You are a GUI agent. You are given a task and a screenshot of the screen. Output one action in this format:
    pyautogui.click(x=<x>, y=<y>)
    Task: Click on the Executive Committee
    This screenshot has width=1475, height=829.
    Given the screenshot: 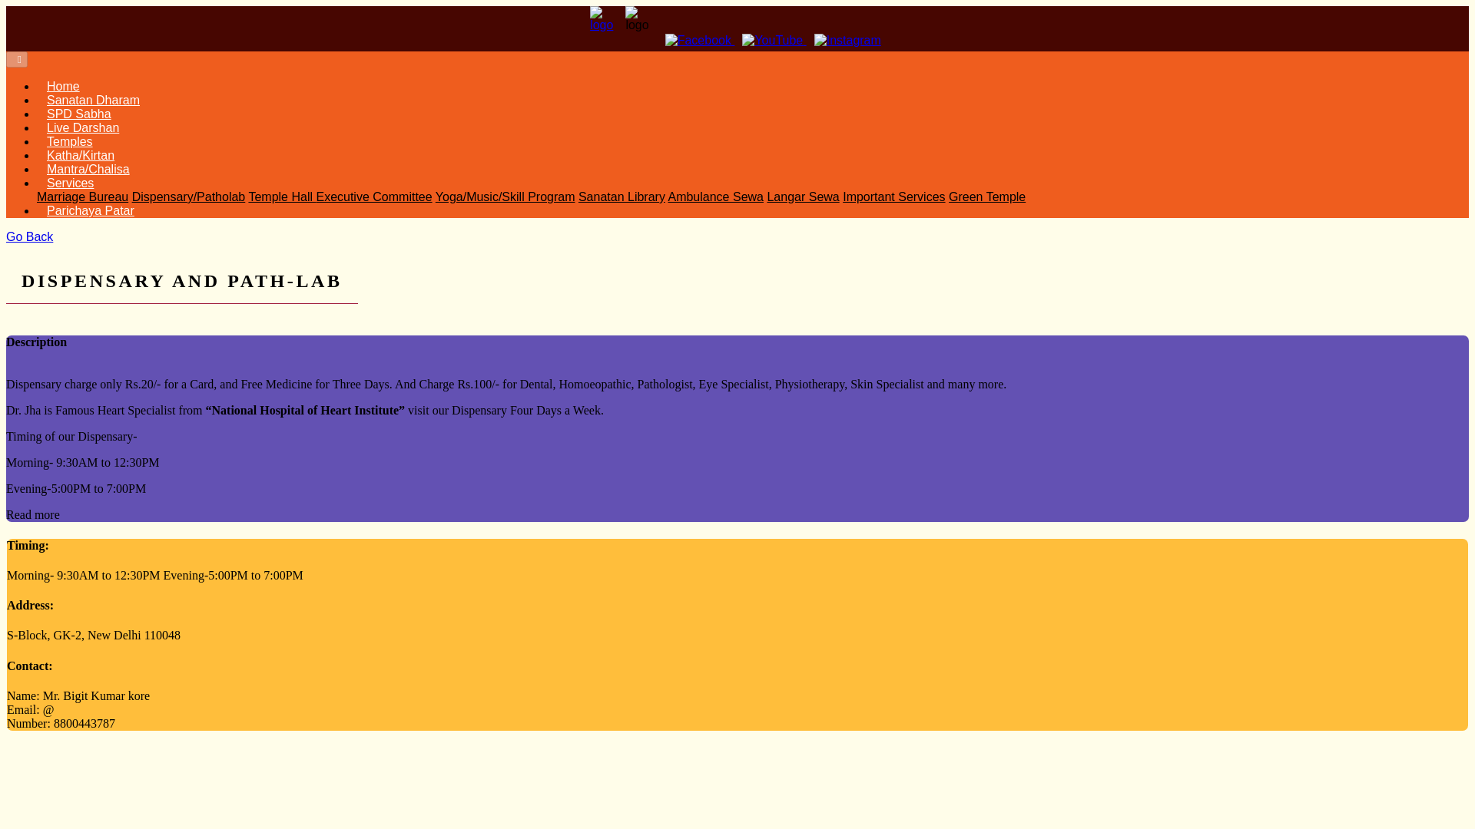 What is the action you would take?
    pyautogui.click(x=373, y=197)
    